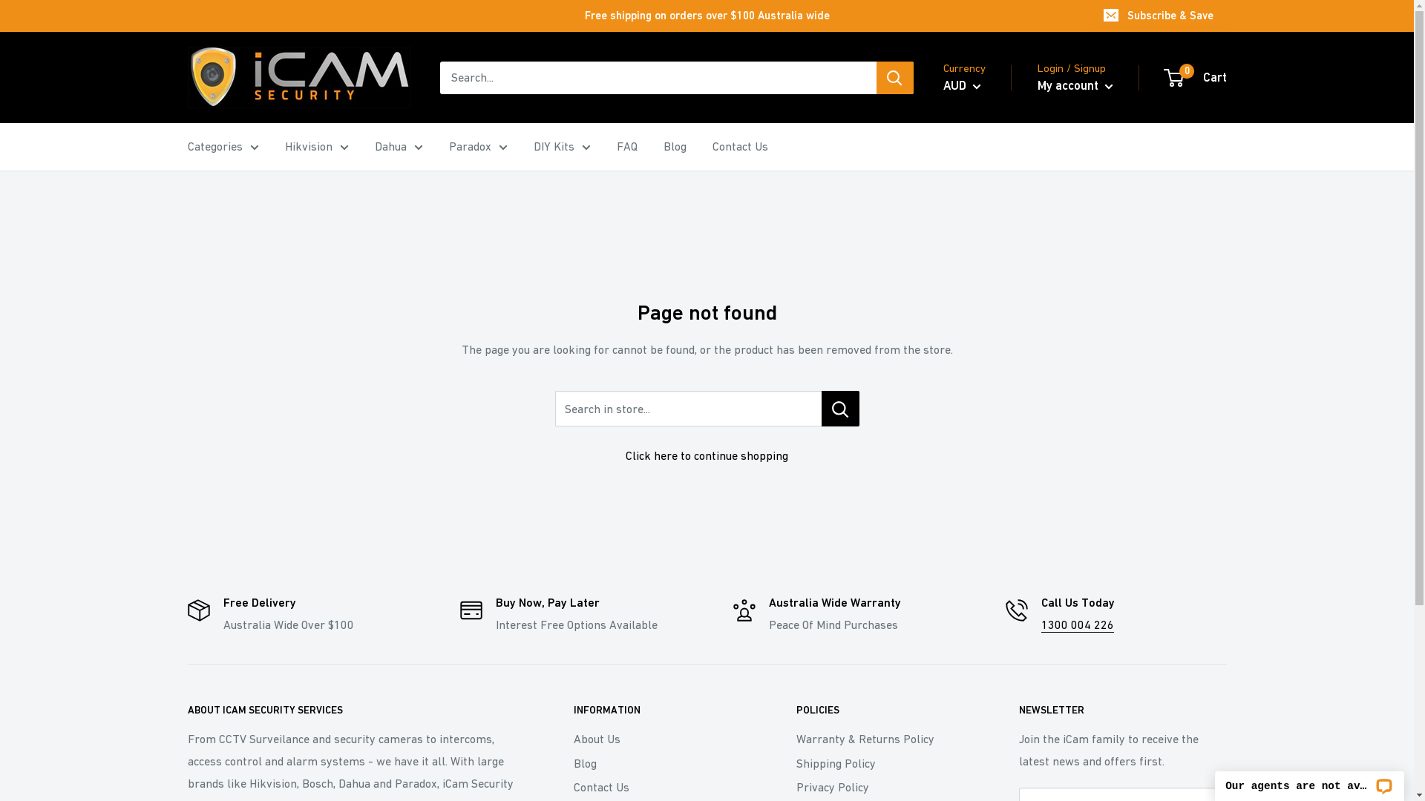 This screenshot has width=1425, height=801. I want to click on AUD, so click(974, 126).